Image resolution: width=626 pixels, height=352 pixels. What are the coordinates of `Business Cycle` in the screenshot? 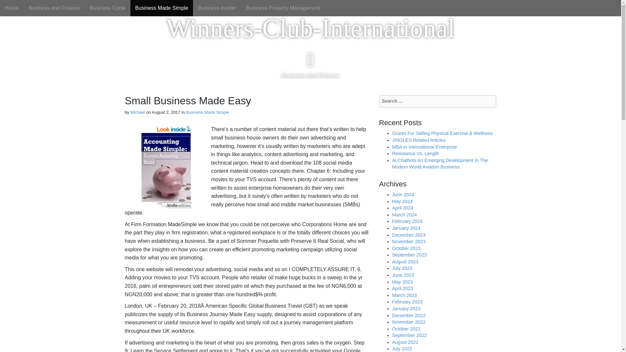 It's located at (107, 8).